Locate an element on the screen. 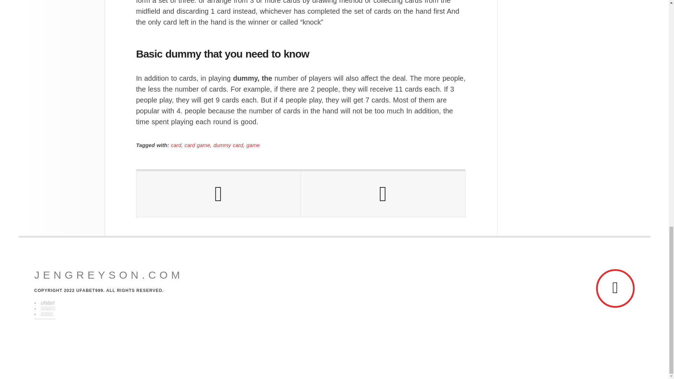 The height and width of the screenshot is (379, 674). game is located at coordinates (253, 145).